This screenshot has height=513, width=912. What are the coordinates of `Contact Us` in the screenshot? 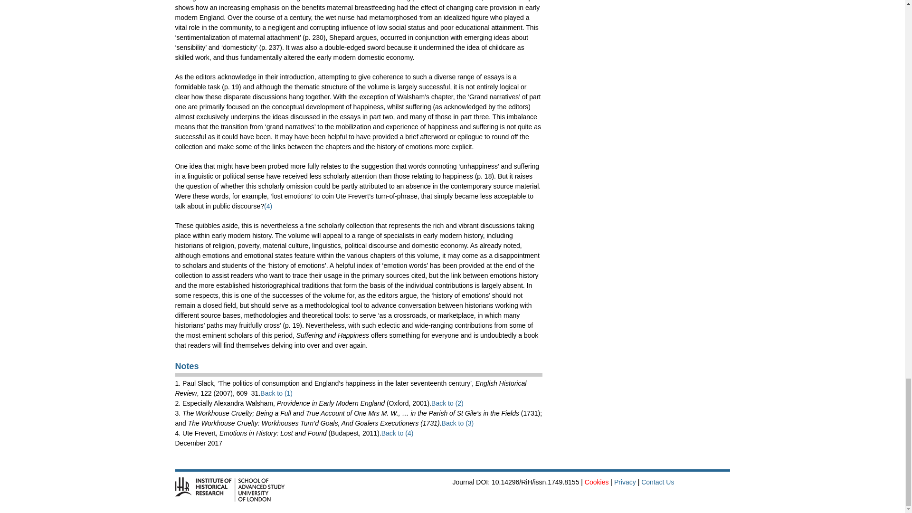 It's located at (657, 482).